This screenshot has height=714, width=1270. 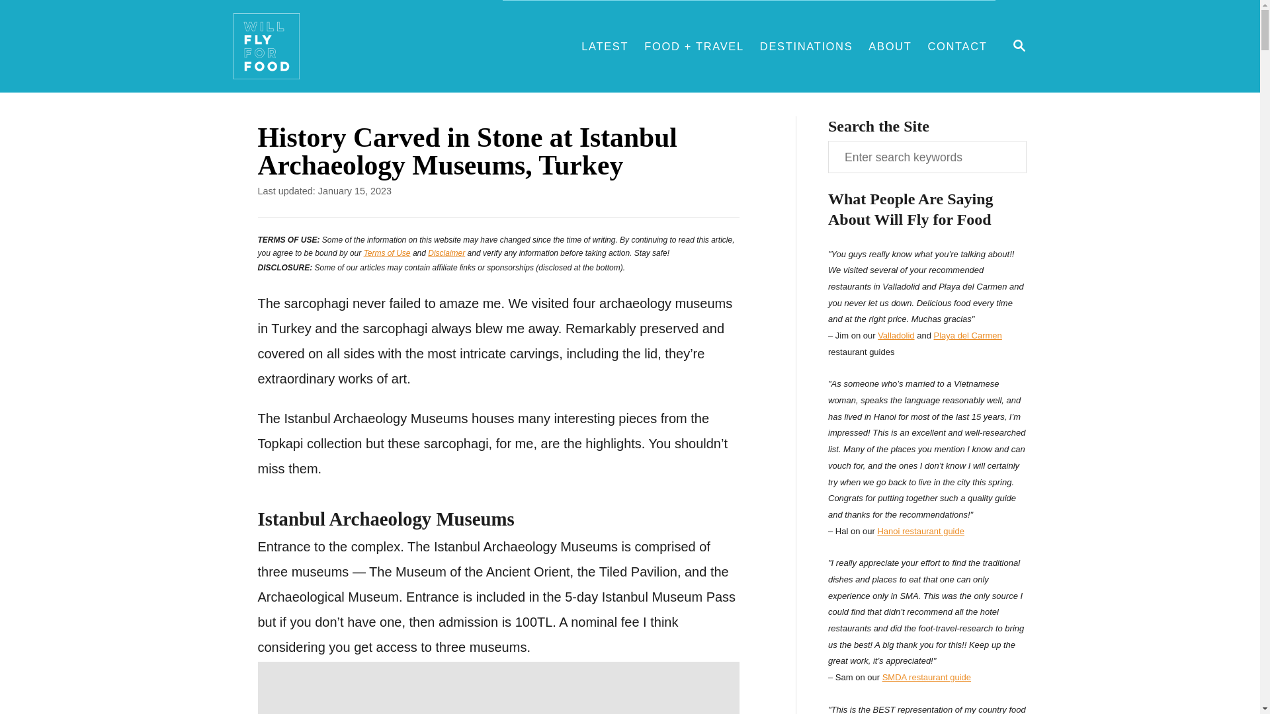 What do you see at coordinates (386, 253) in the screenshot?
I see `Terms of Use` at bounding box center [386, 253].